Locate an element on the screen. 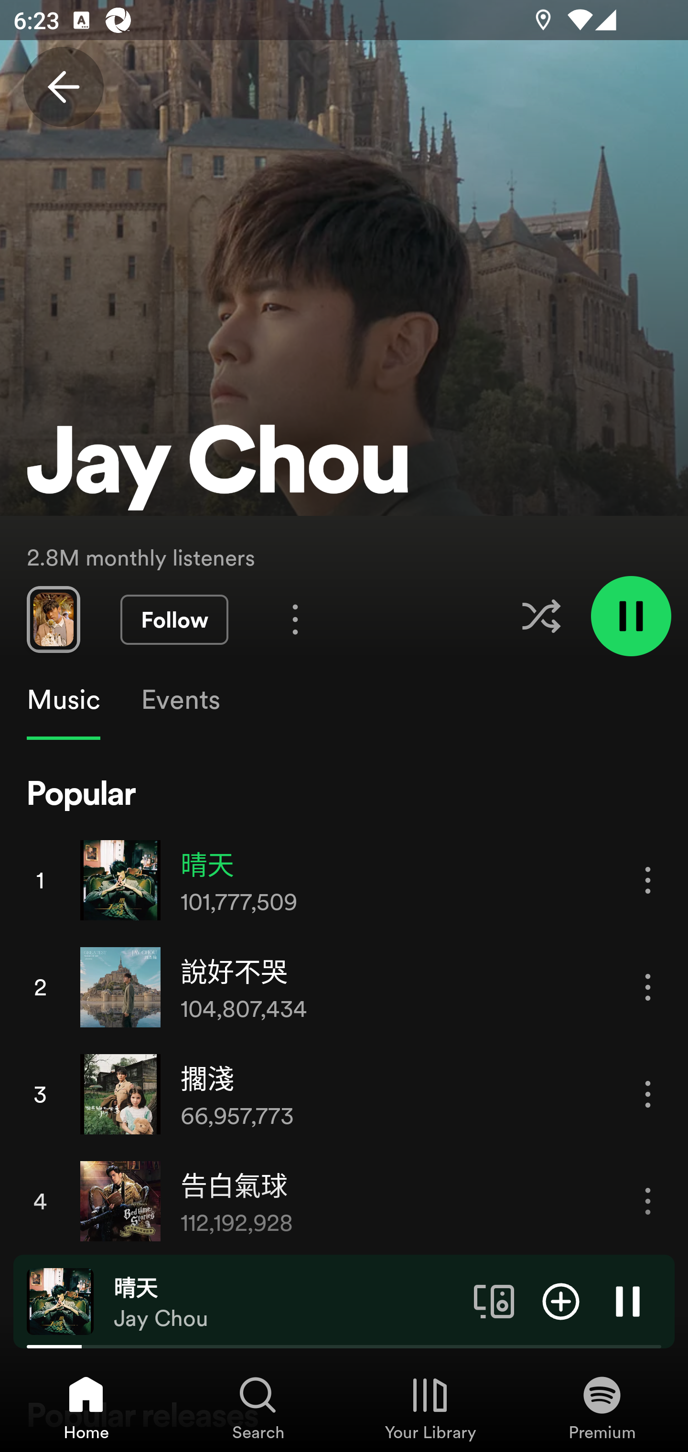 The image size is (688, 1452). Pause artist is located at coordinates (631, 615).